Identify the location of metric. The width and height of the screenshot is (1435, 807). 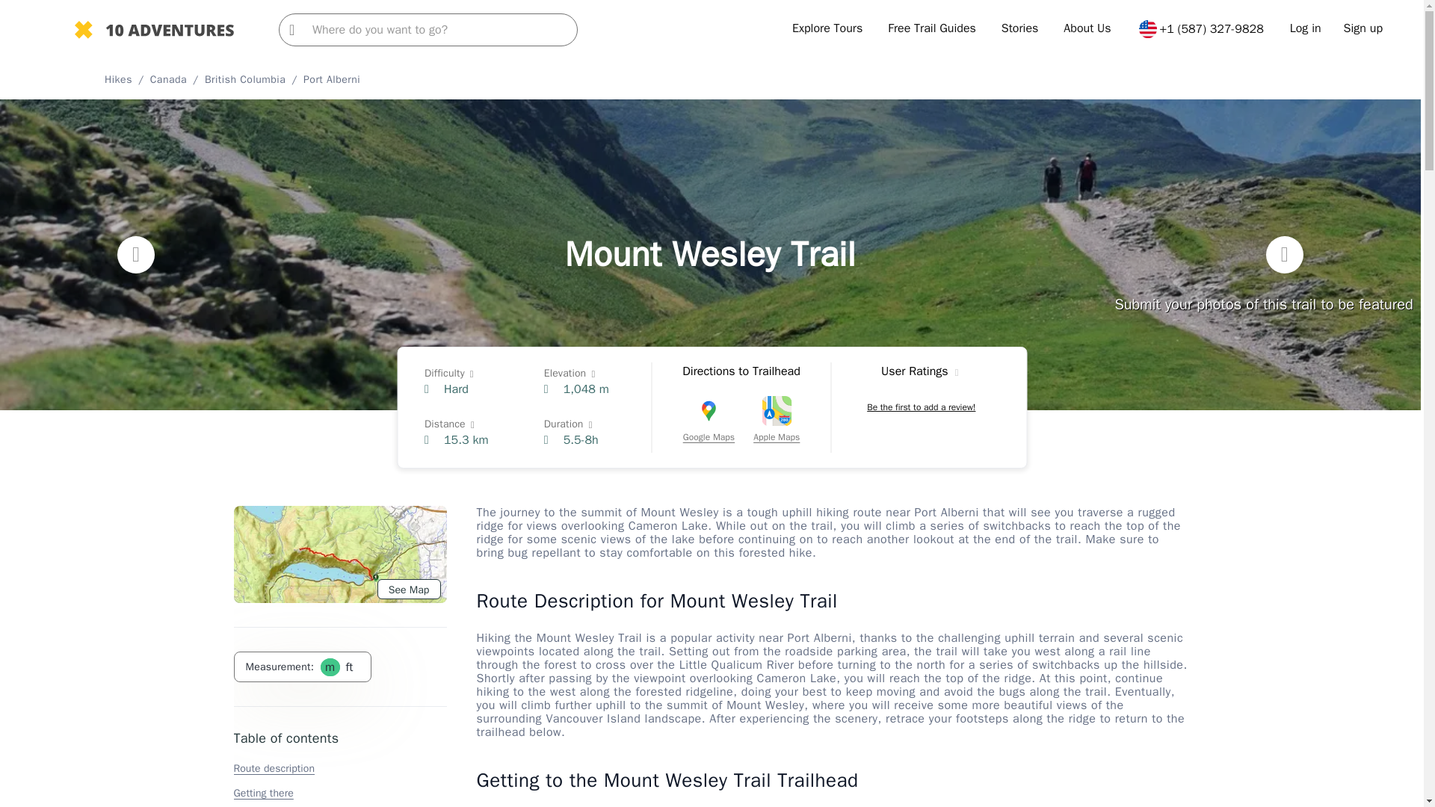
(329, 667).